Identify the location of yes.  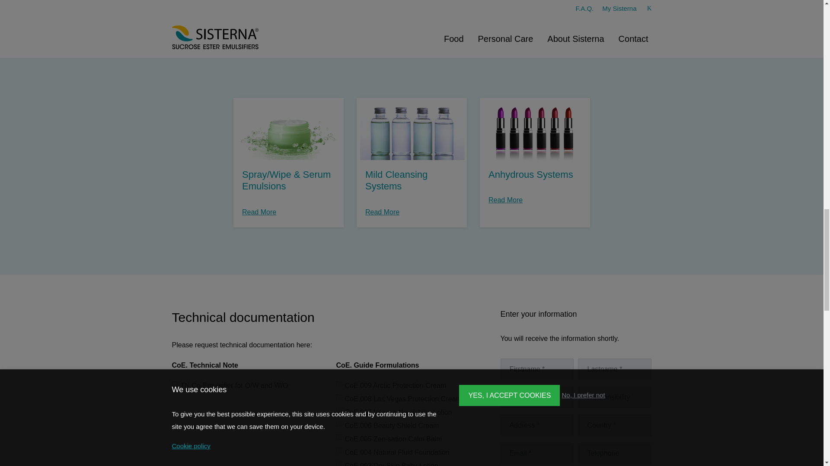
(339, 397).